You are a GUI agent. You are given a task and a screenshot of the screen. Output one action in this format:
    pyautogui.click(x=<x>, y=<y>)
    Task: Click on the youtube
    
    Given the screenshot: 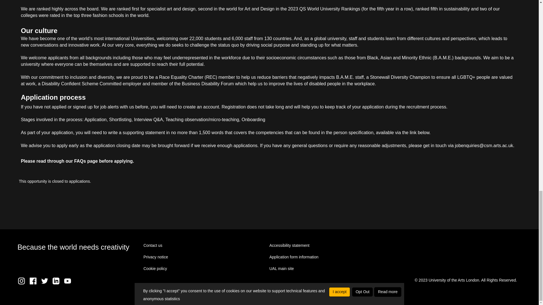 What is the action you would take?
    pyautogui.click(x=67, y=281)
    